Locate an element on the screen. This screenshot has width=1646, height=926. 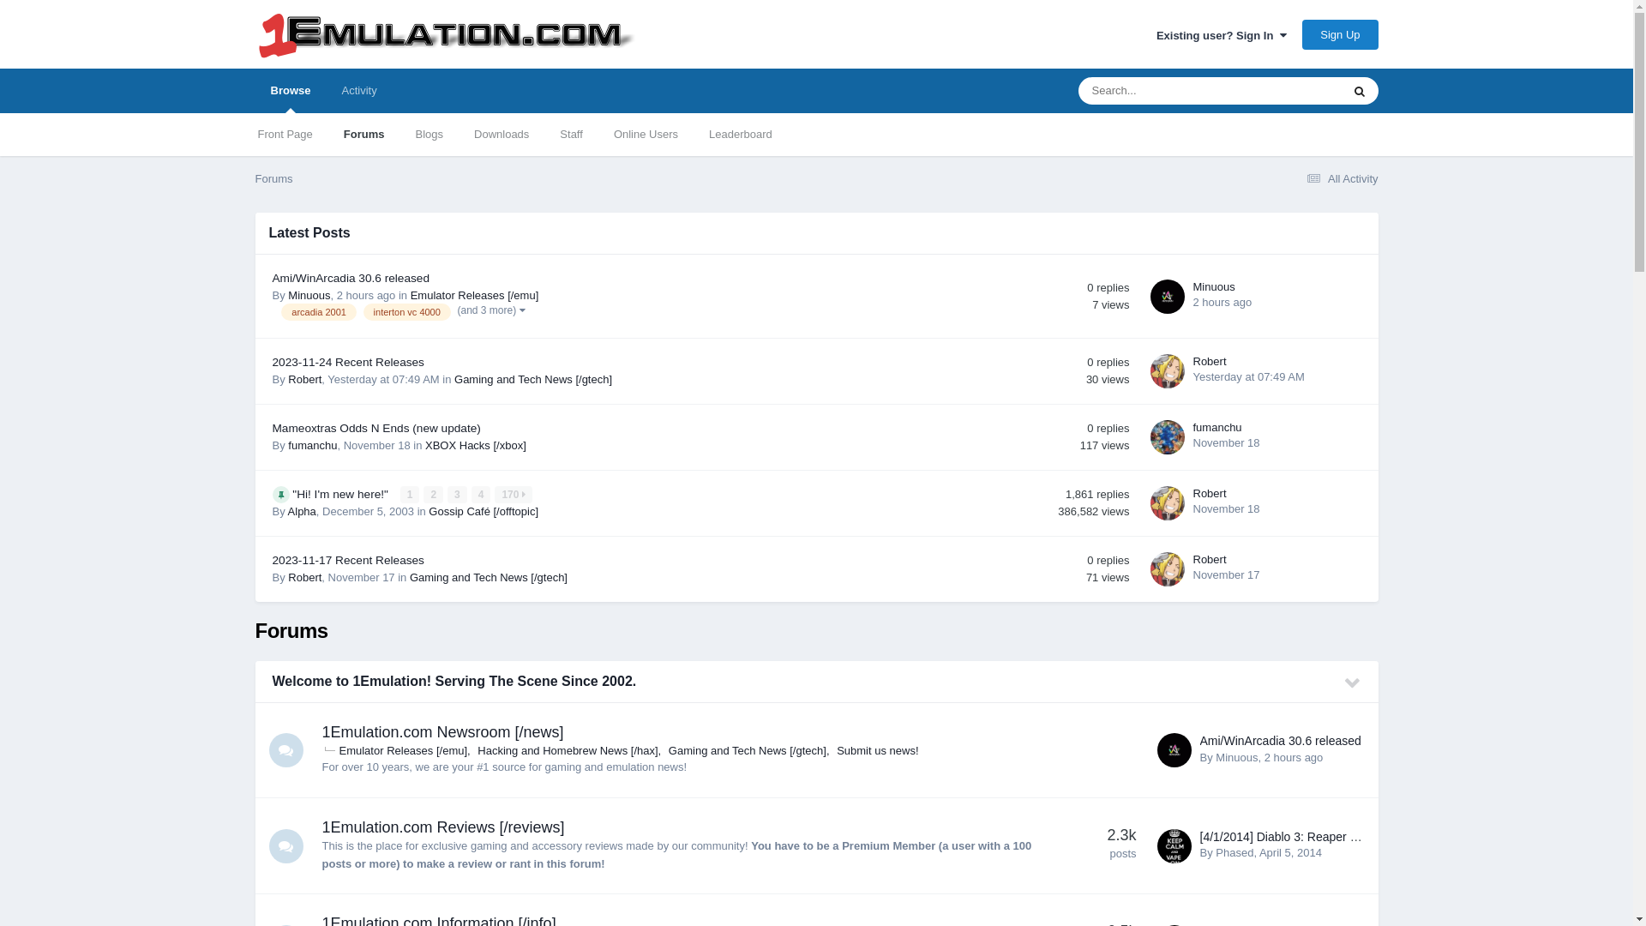
Staff is located at coordinates (571, 135).